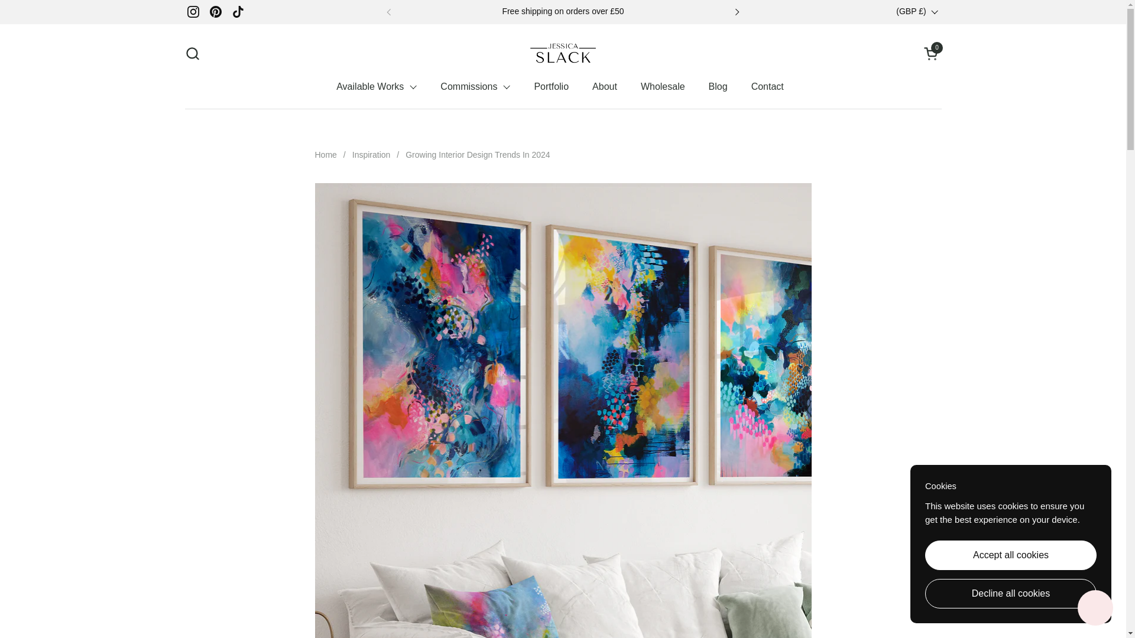 Image resolution: width=1135 pixels, height=638 pixels. Describe the element at coordinates (215, 12) in the screenshot. I see `Pinterest` at that location.